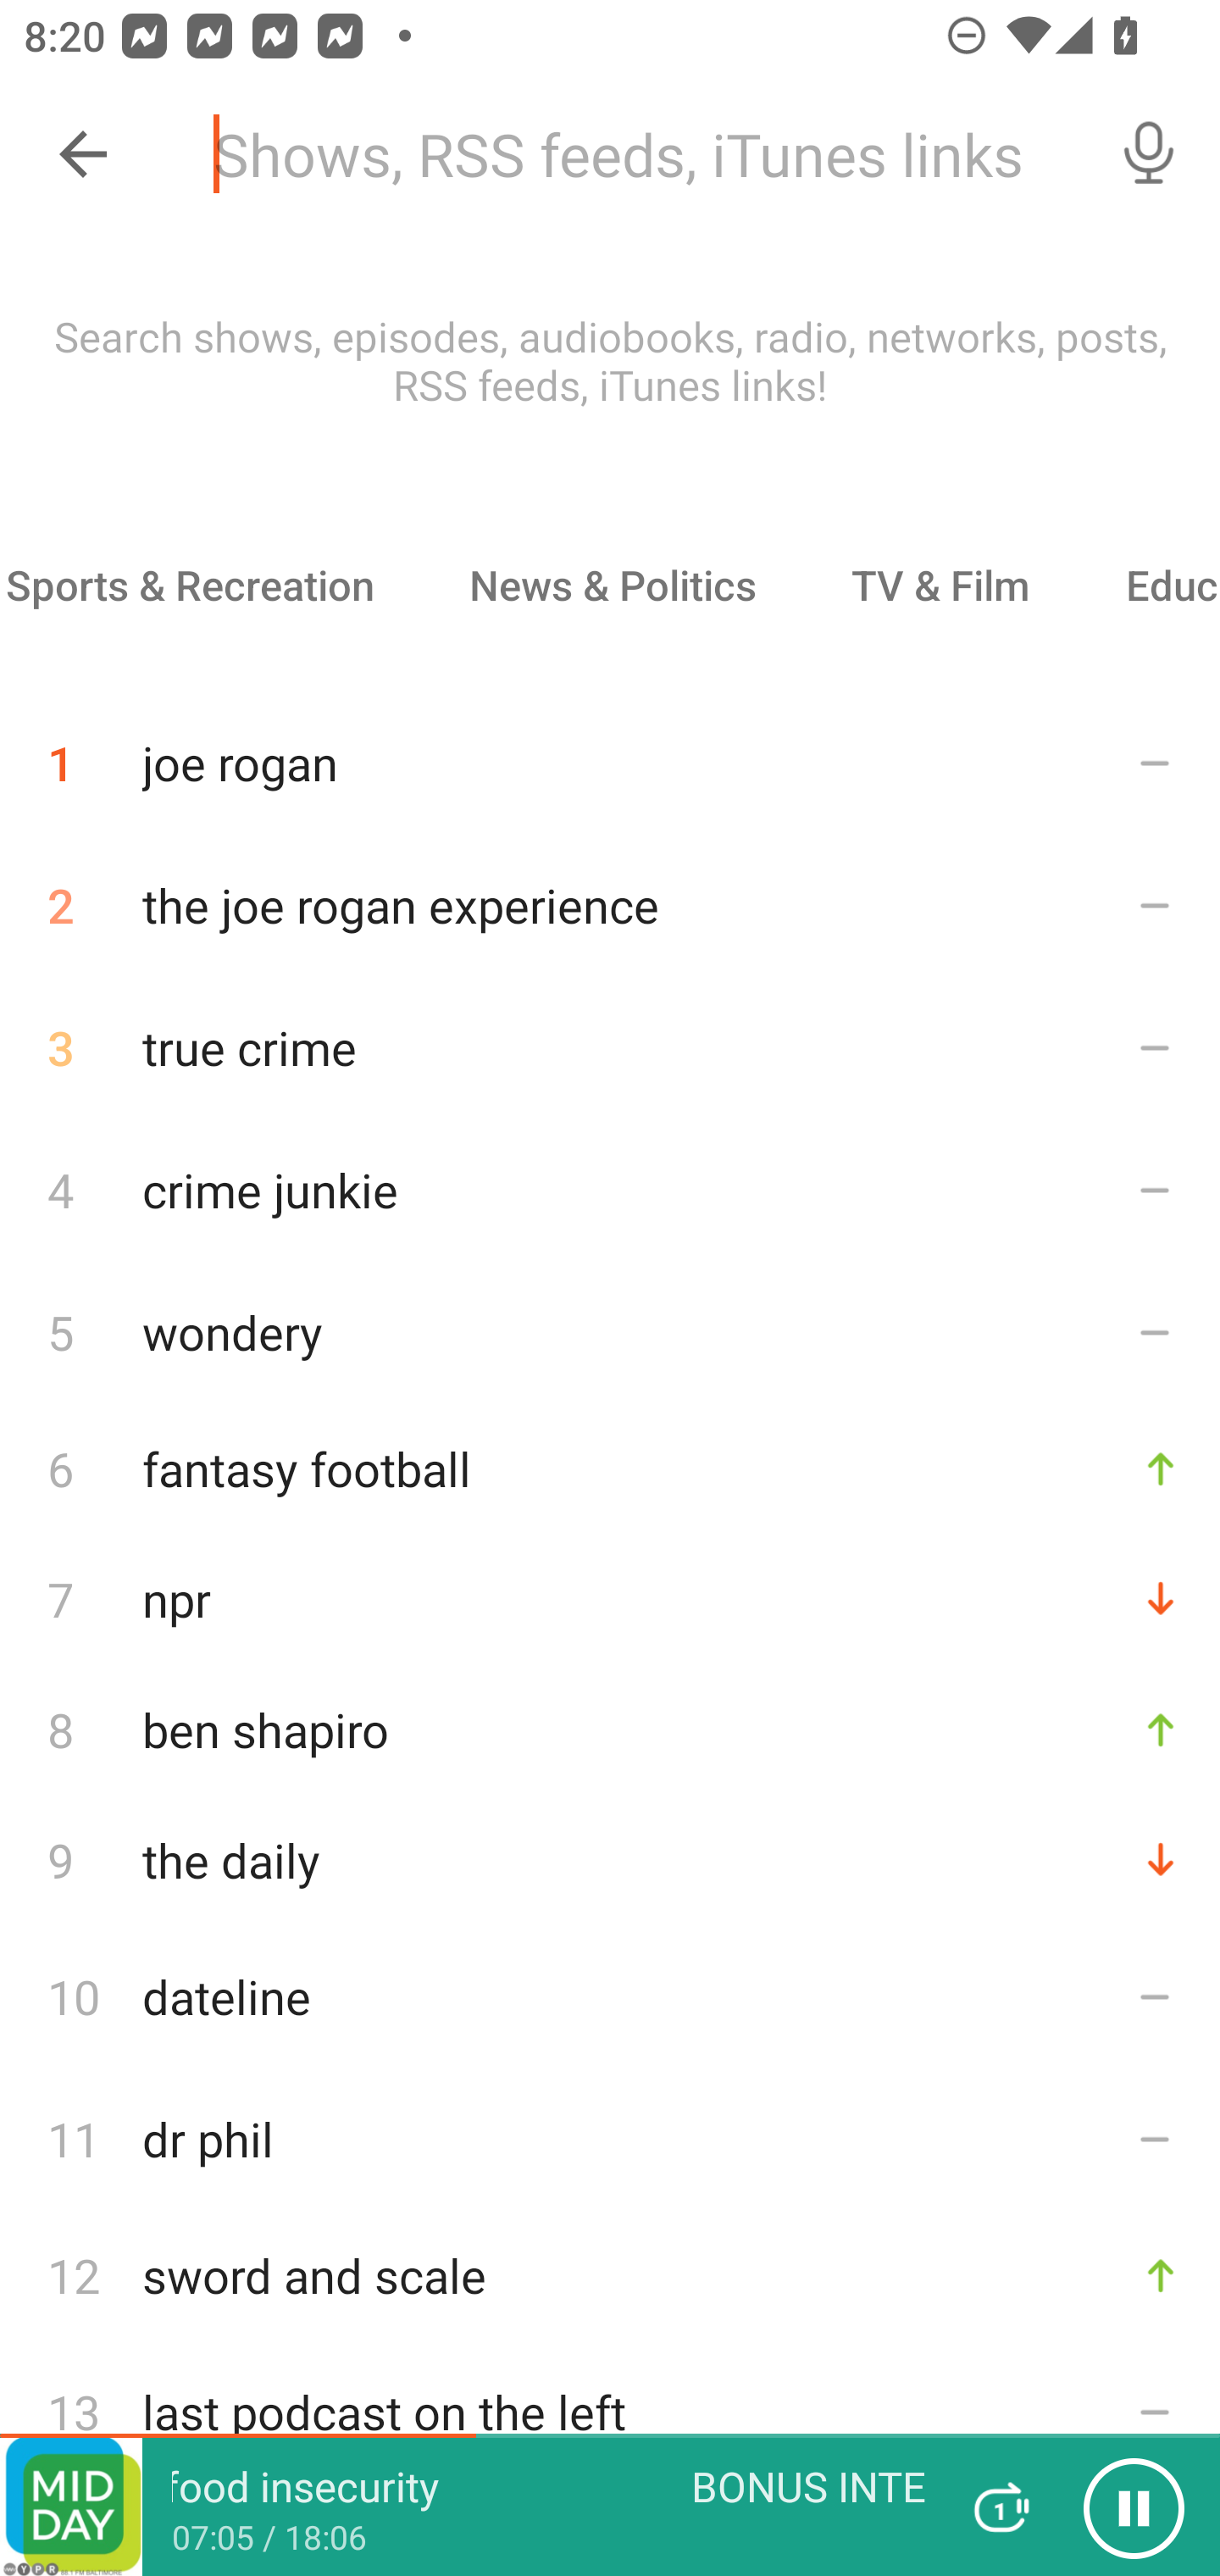 The height and width of the screenshot is (2576, 1220). Describe the element at coordinates (1149, 585) in the screenshot. I see `Education` at that location.